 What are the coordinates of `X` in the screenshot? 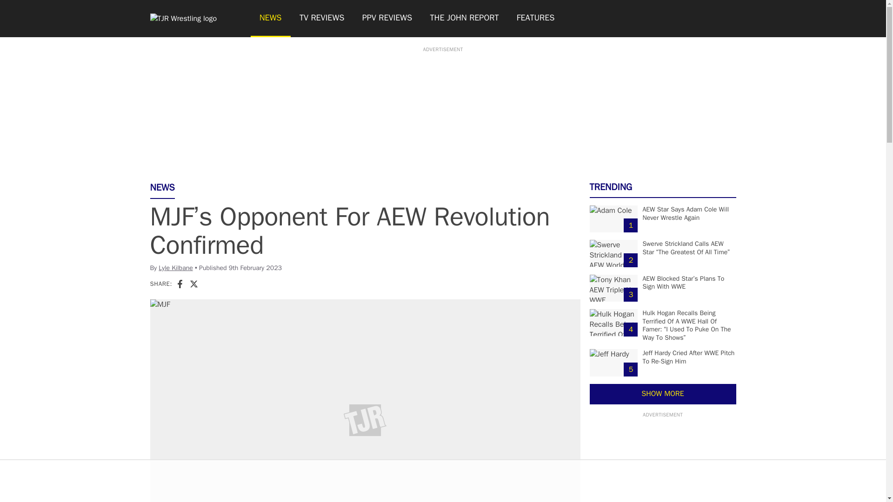 It's located at (193, 284).